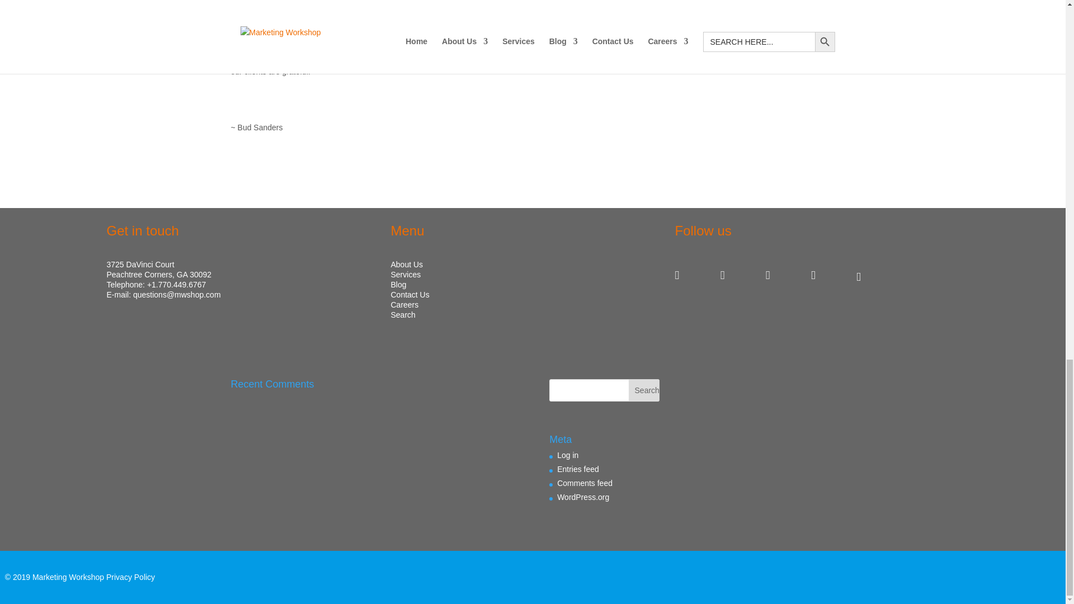 This screenshot has height=604, width=1074. Describe the element at coordinates (409, 294) in the screenshot. I see `Contact Us` at that location.